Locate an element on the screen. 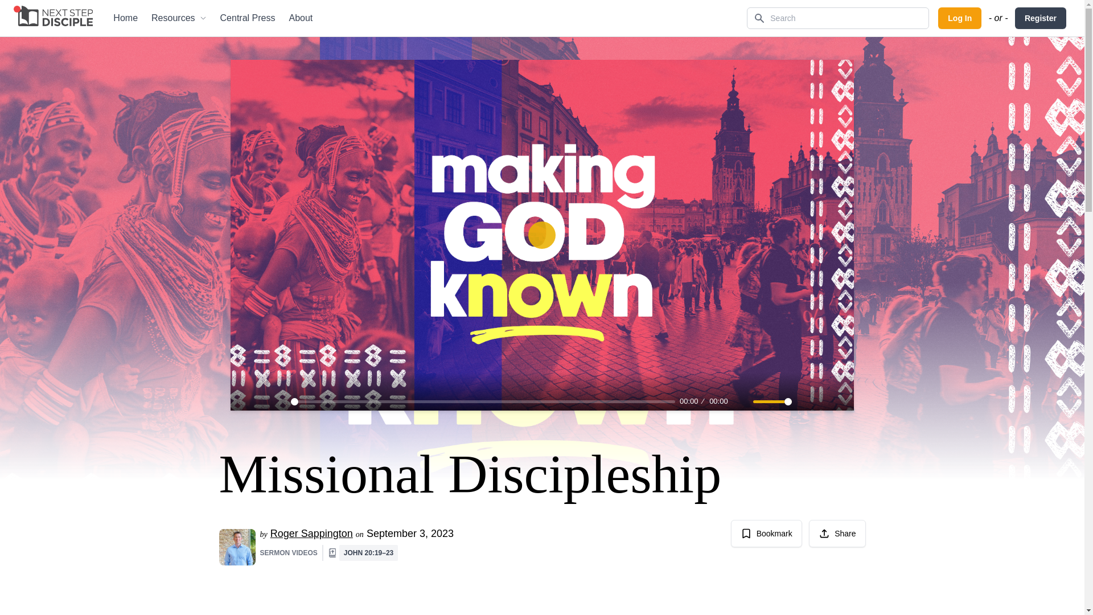 Image resolution: width=1093 pixels, height=615 pixels. Home is located at coordinates (125, 18).